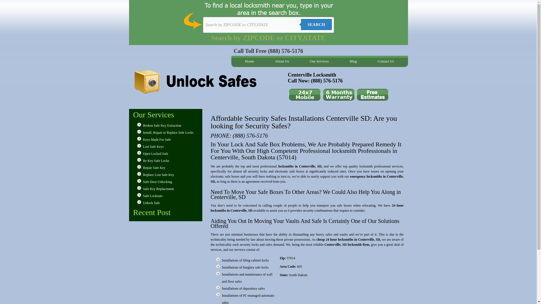  What do you see at coordinates (298, 275) in the screenshot?
I see `South Dakota` at bounding box center [298, 275].